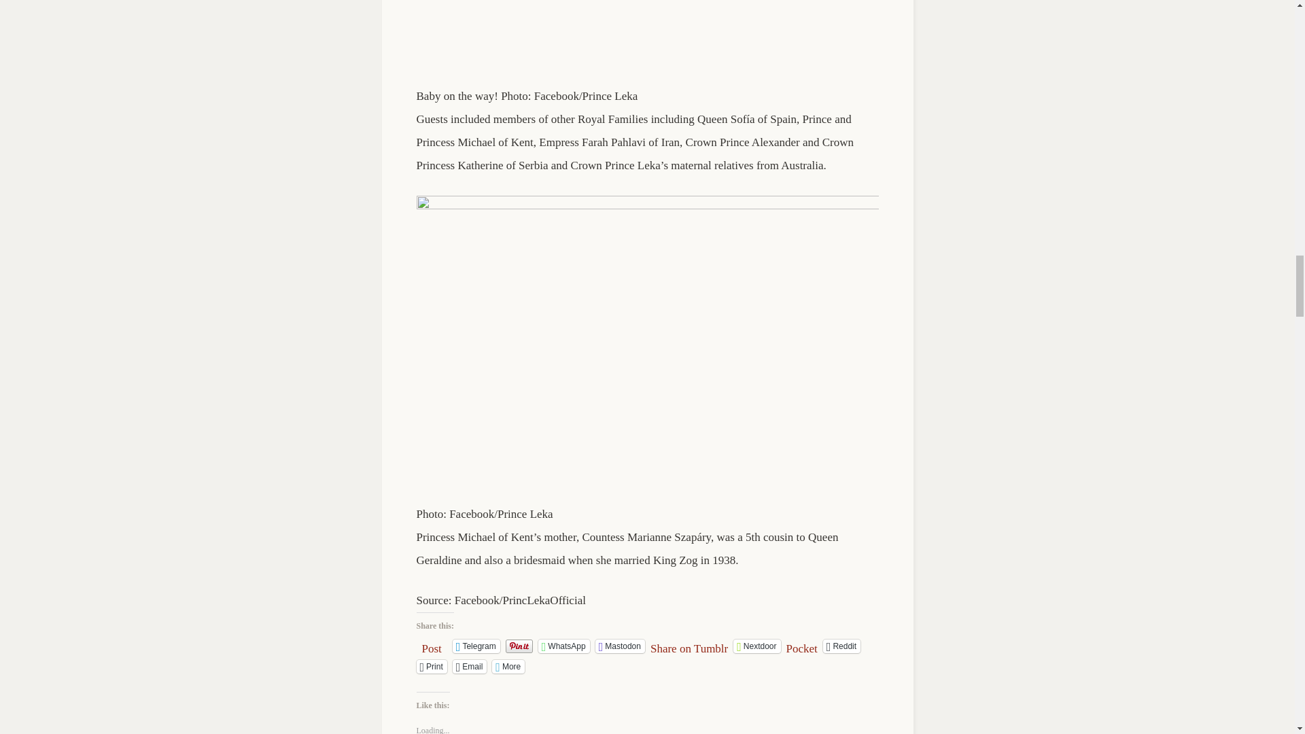 The width and height of the screenshot is (1305, 734). What do you see at coordinates (431, 666) in the screenshot?
I see `Click to print` at bounding box center [431, 666].